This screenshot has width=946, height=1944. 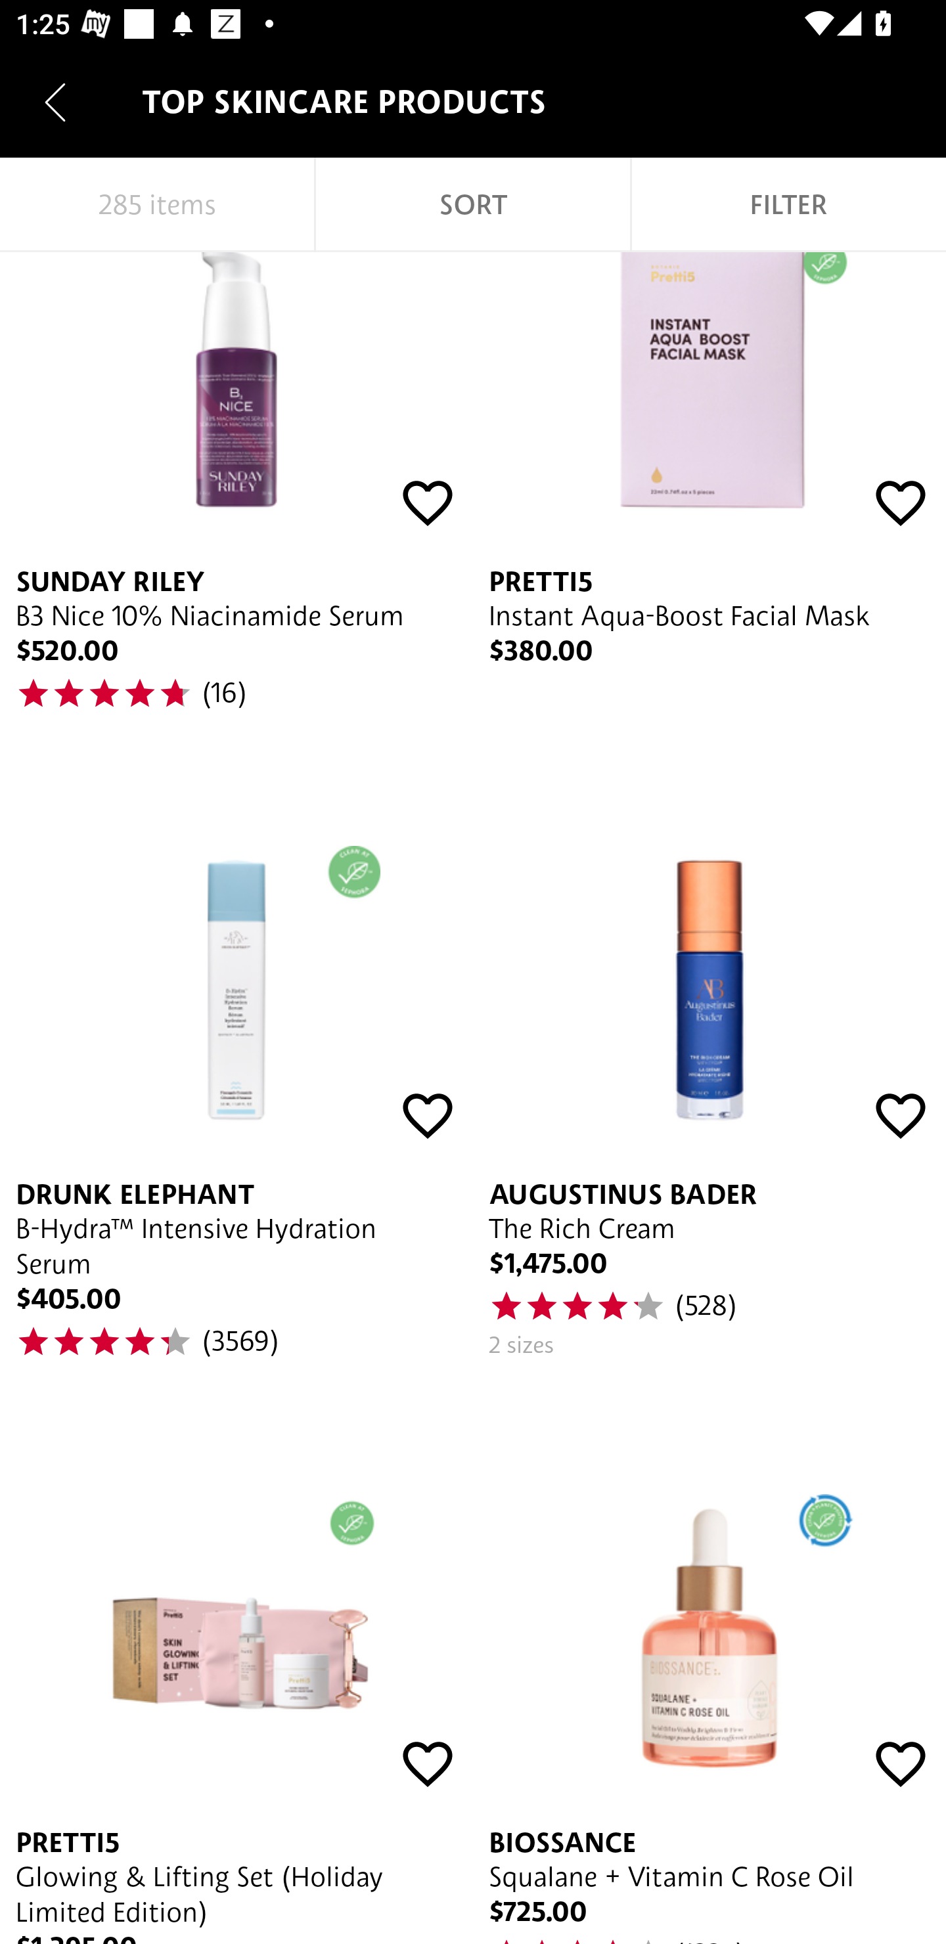 What do you see at coordinates (55, 102) in the screenshot?
I see `Navigate up` at bounding box center [55, 102].